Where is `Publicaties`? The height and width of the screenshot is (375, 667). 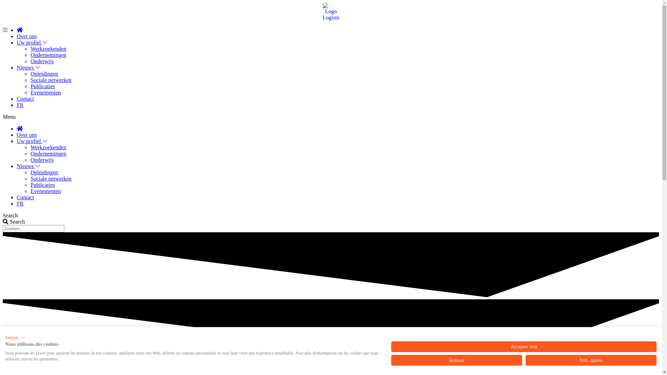 Publicaties is located at coordinates (43, 185).